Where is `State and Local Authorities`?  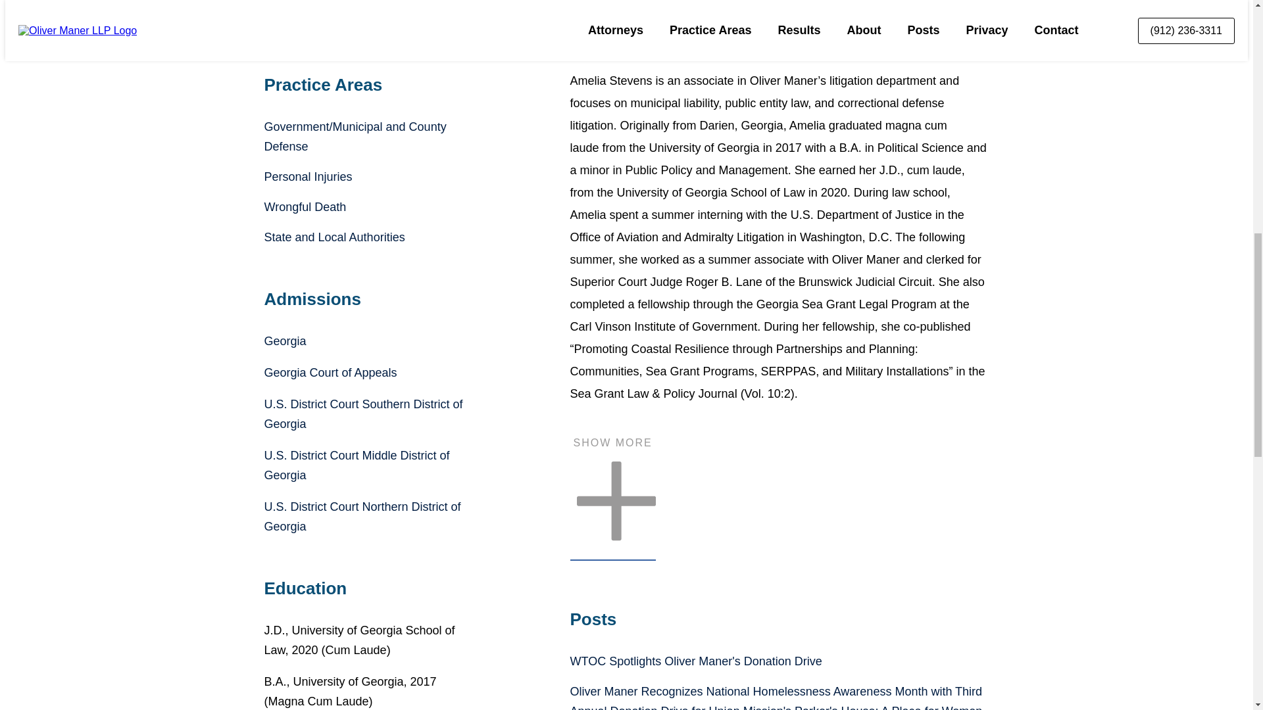 State and Local Authorities is located at coordinates (334, 237).